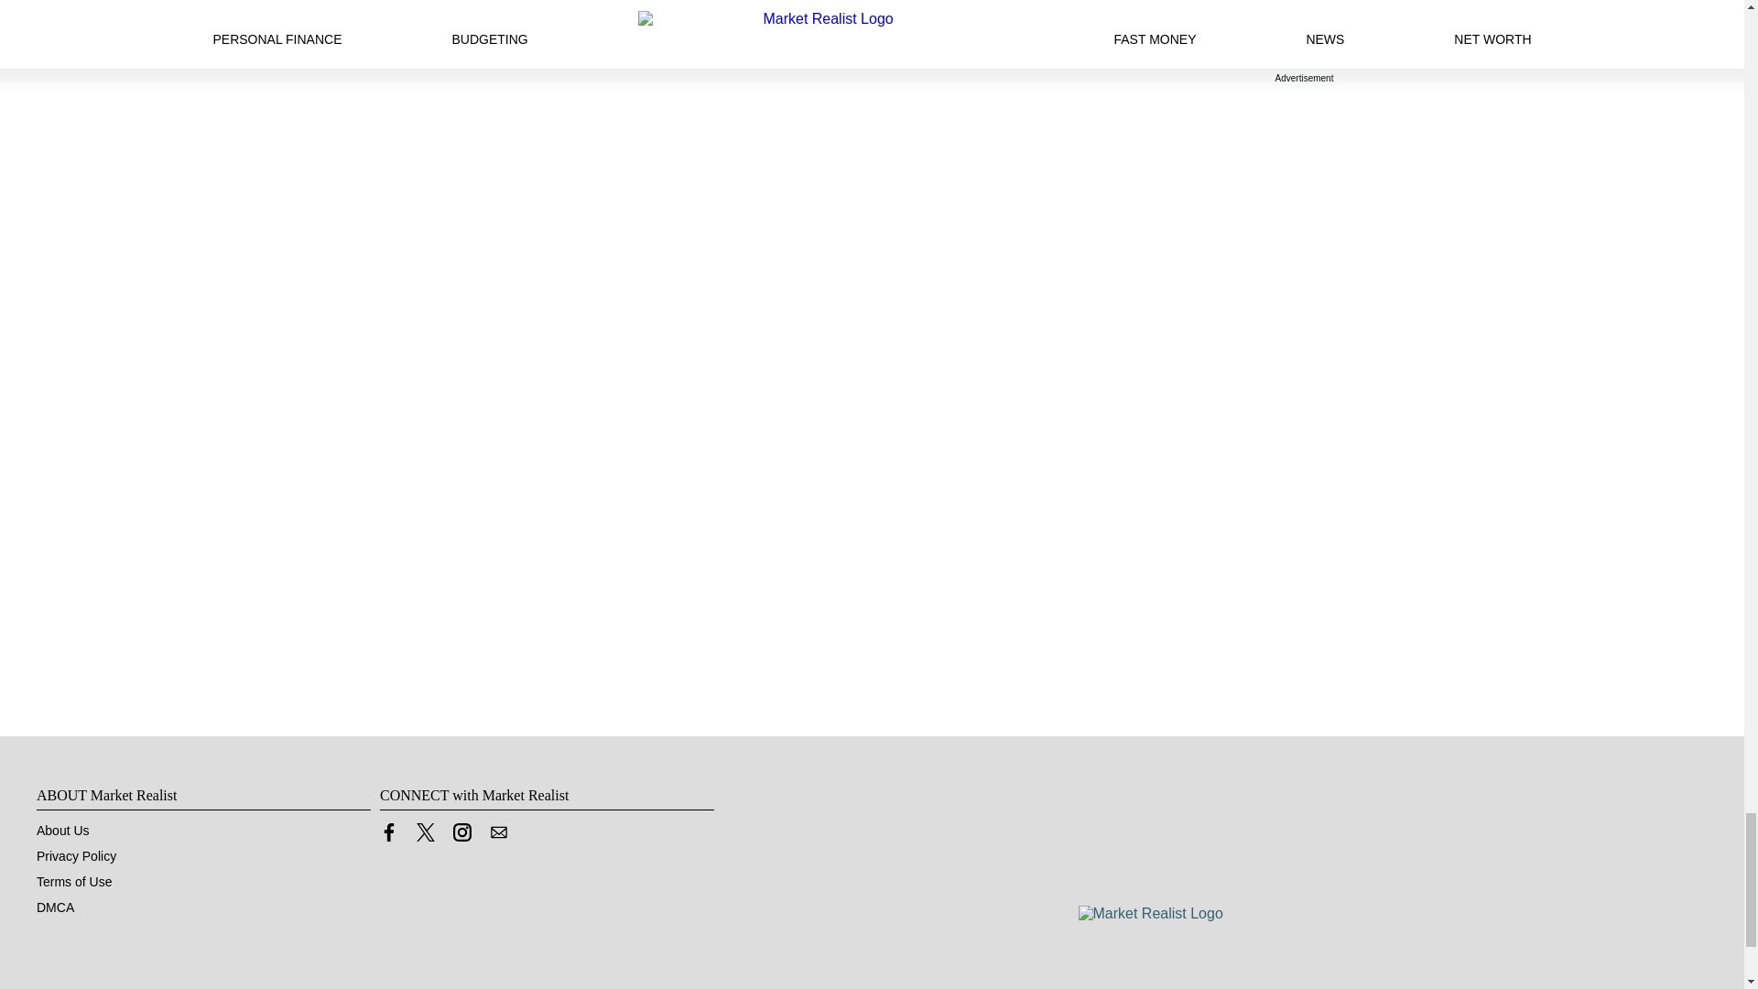 The width and height of the screenshot is (1758, 989). What do you see at coordinates (62, 830) in the screenshot?
I see `About Us` at bounding box center [62, 830].